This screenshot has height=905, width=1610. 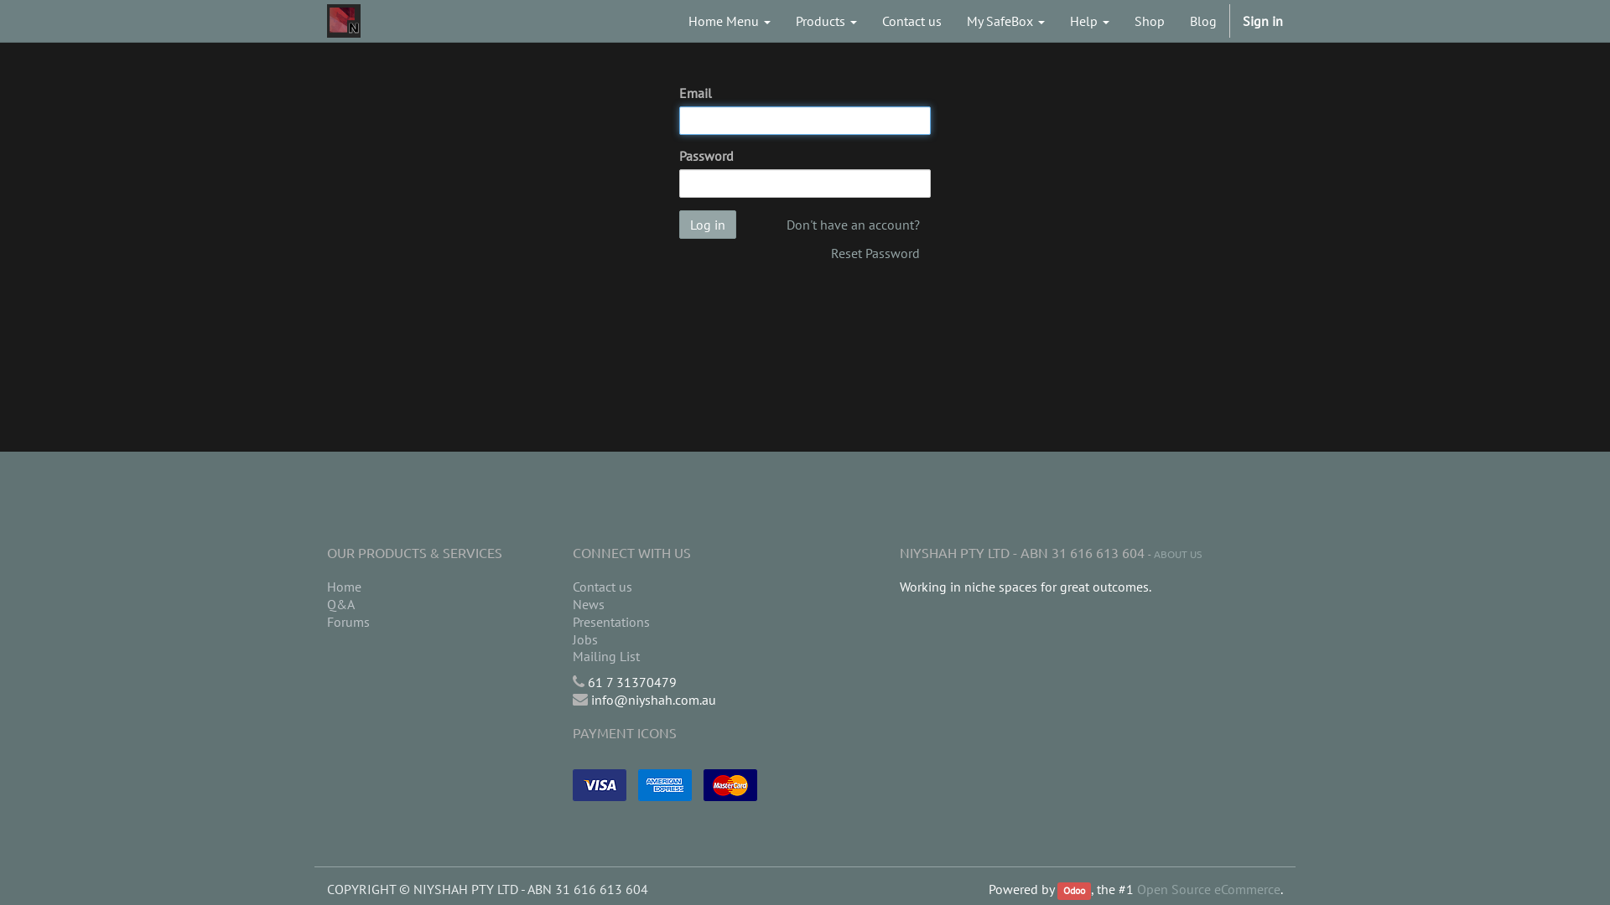 I want to click on My SafeBox, so click(x=1006, y=21).